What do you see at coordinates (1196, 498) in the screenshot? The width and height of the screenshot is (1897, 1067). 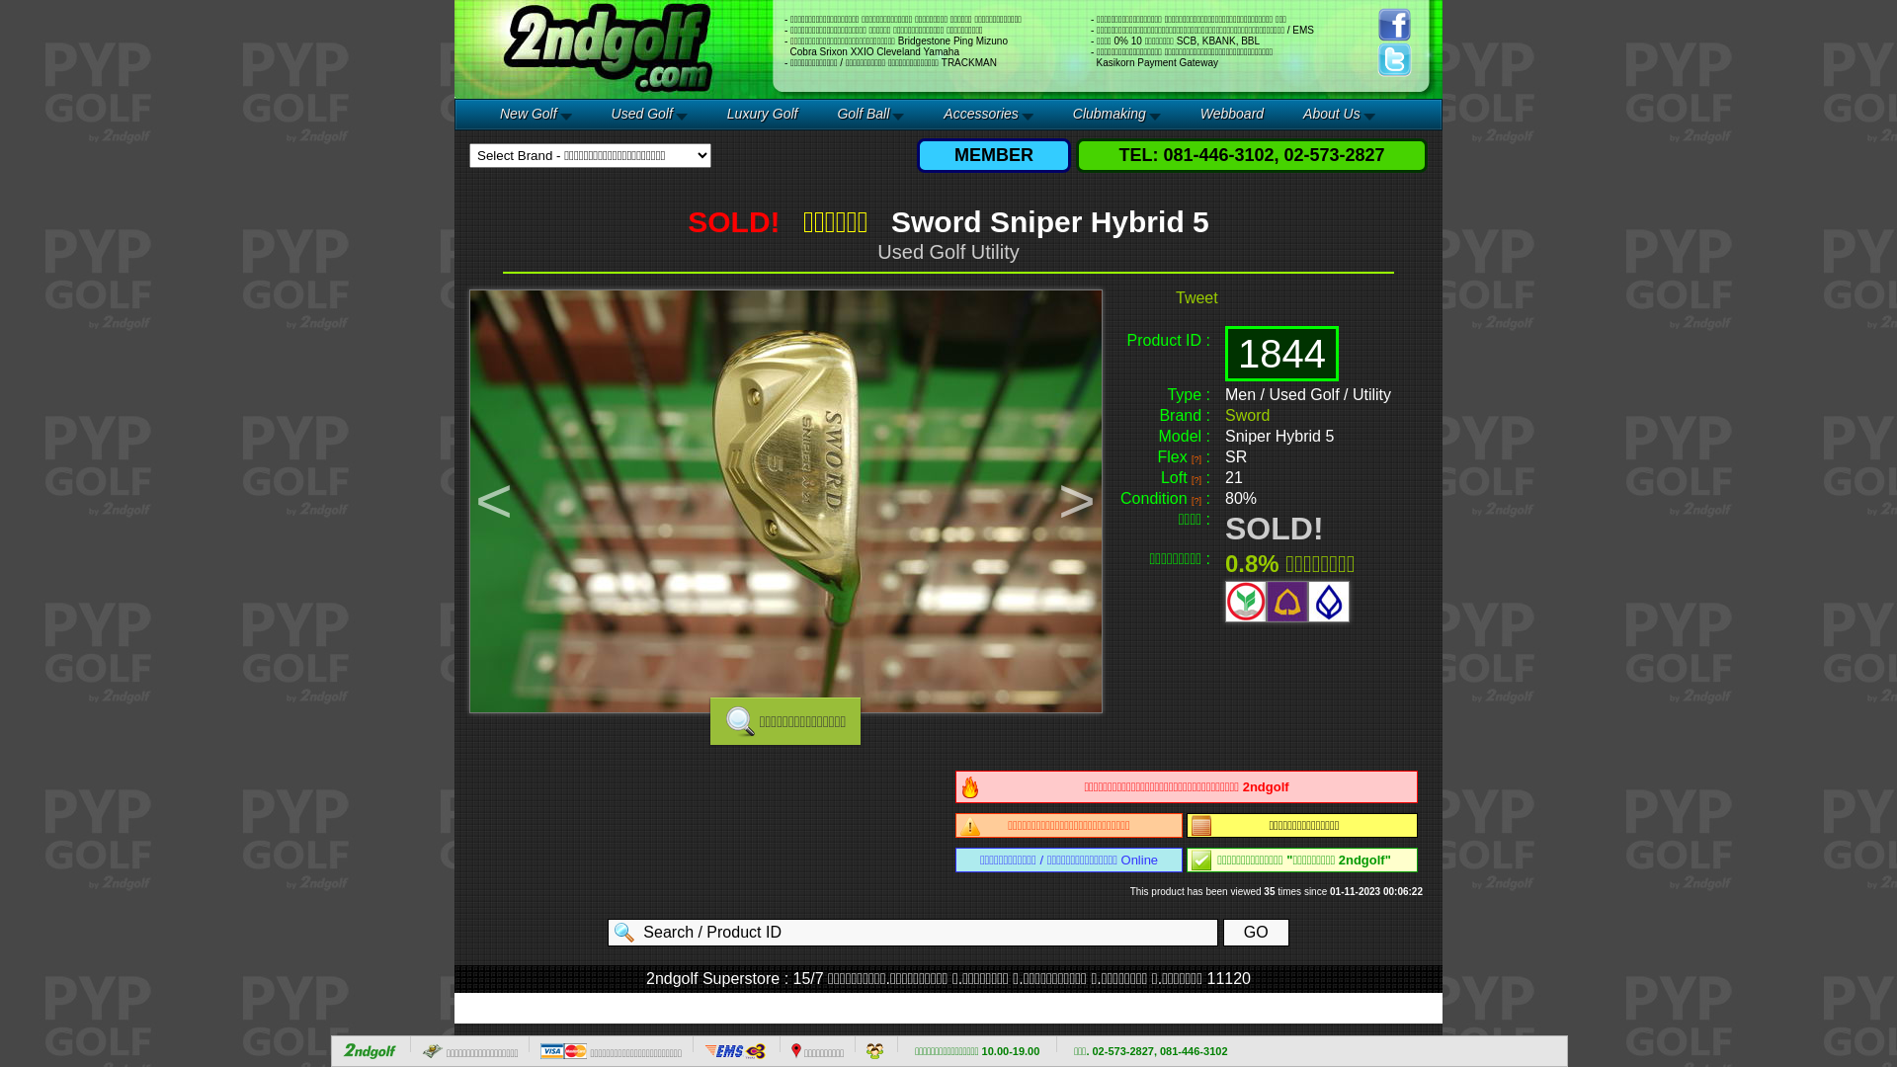 I see `[?]` at bounding box center [1196, 498].